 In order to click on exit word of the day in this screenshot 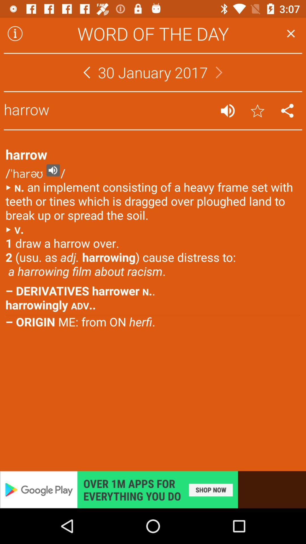, I will do `click(291, 33)`.